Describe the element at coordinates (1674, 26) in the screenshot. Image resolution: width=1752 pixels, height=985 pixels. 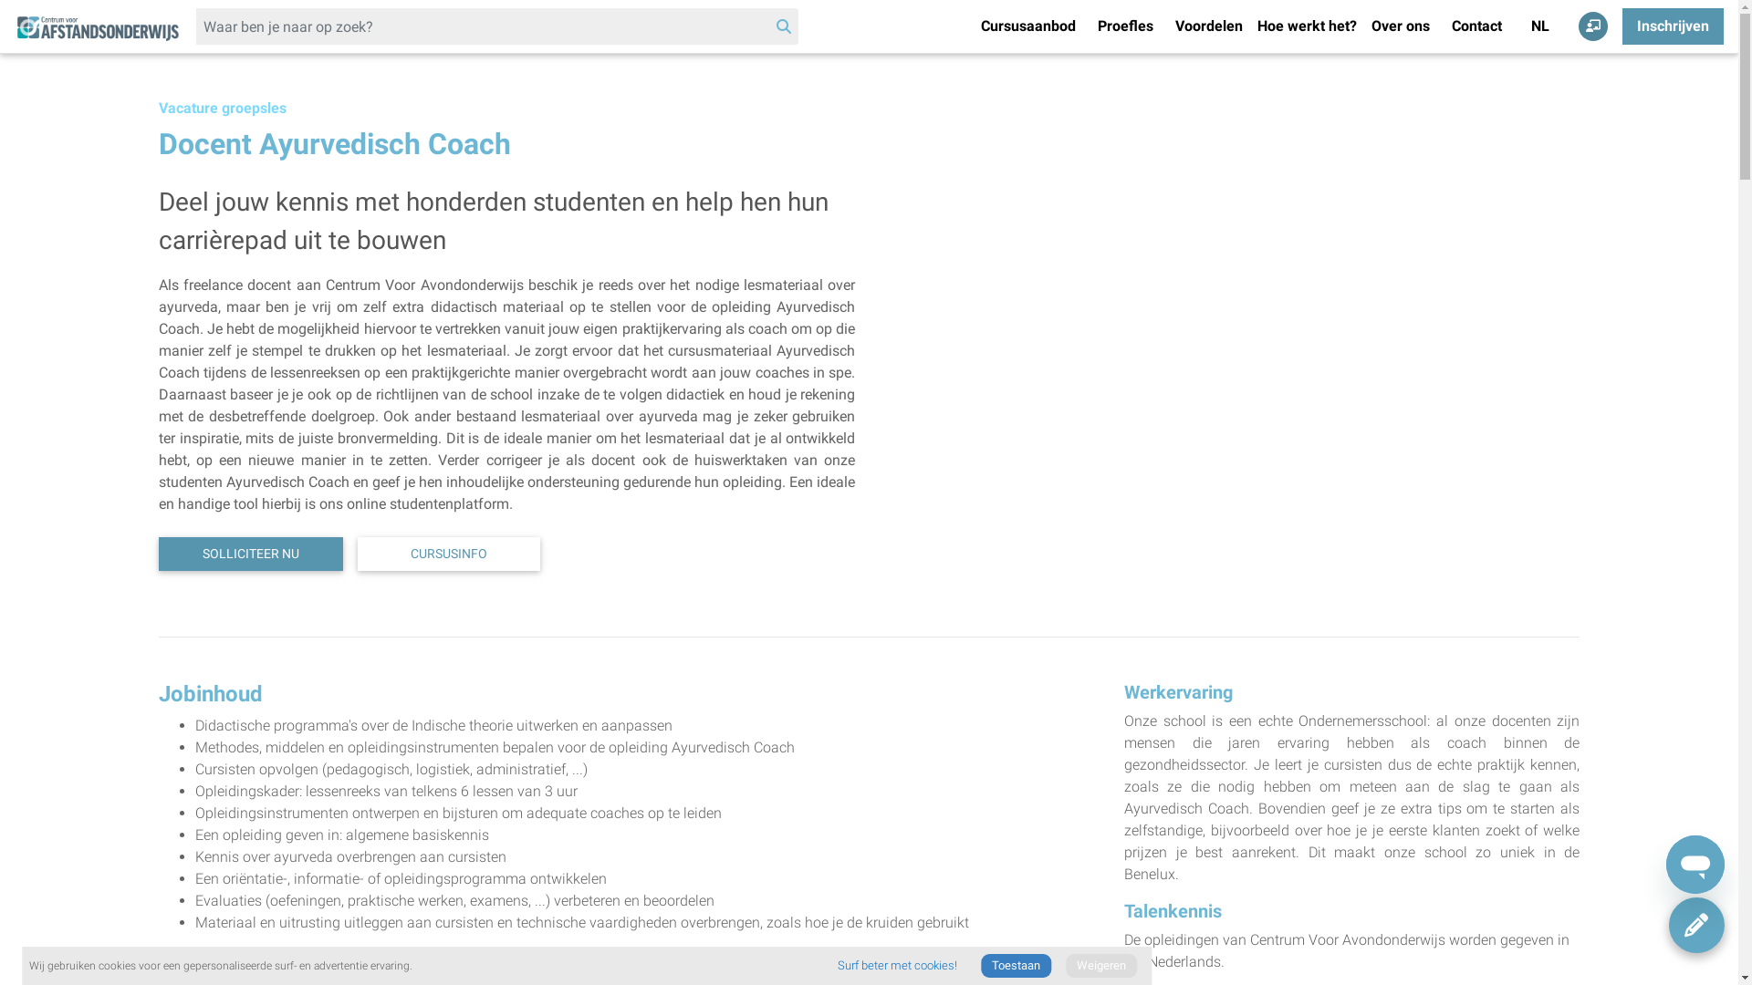
I see `Inschrijven` at that location.